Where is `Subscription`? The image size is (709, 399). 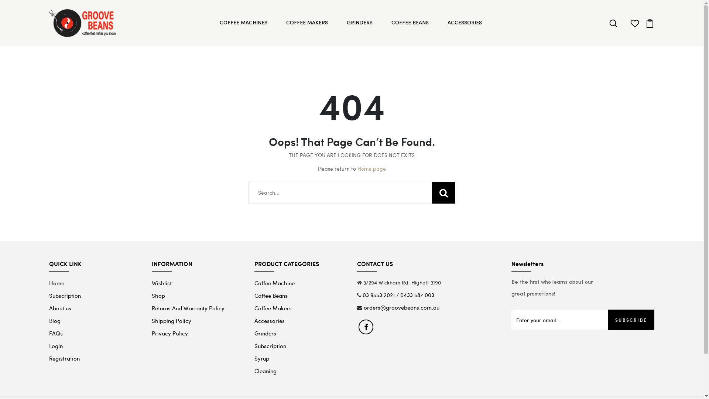 Subscription is located at coordinates (65, 296).